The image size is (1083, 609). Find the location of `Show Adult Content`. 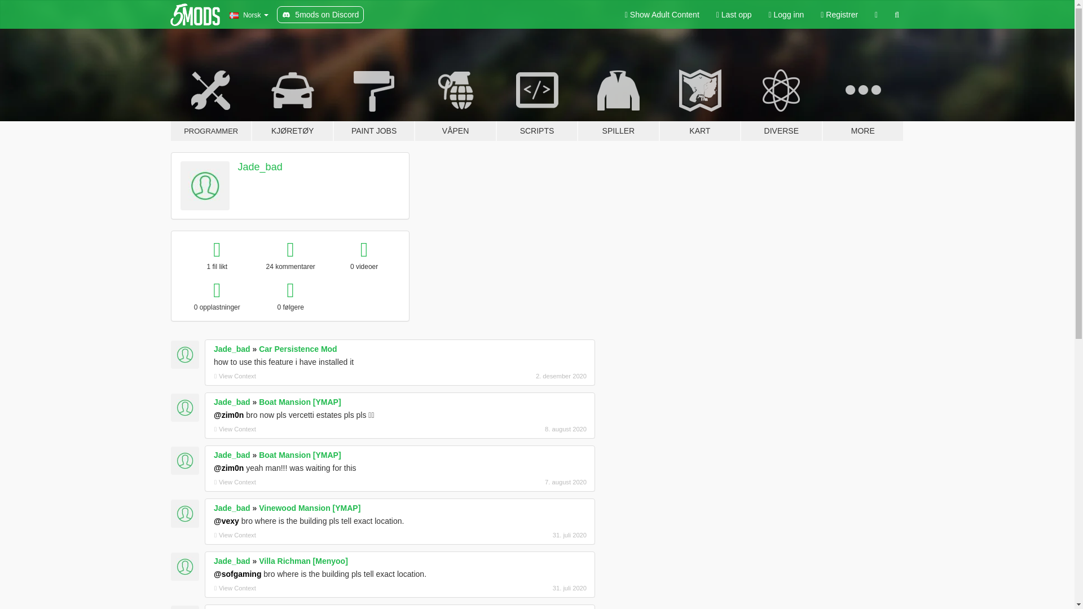

Show Adult Content is located at coordinates (662, 15).